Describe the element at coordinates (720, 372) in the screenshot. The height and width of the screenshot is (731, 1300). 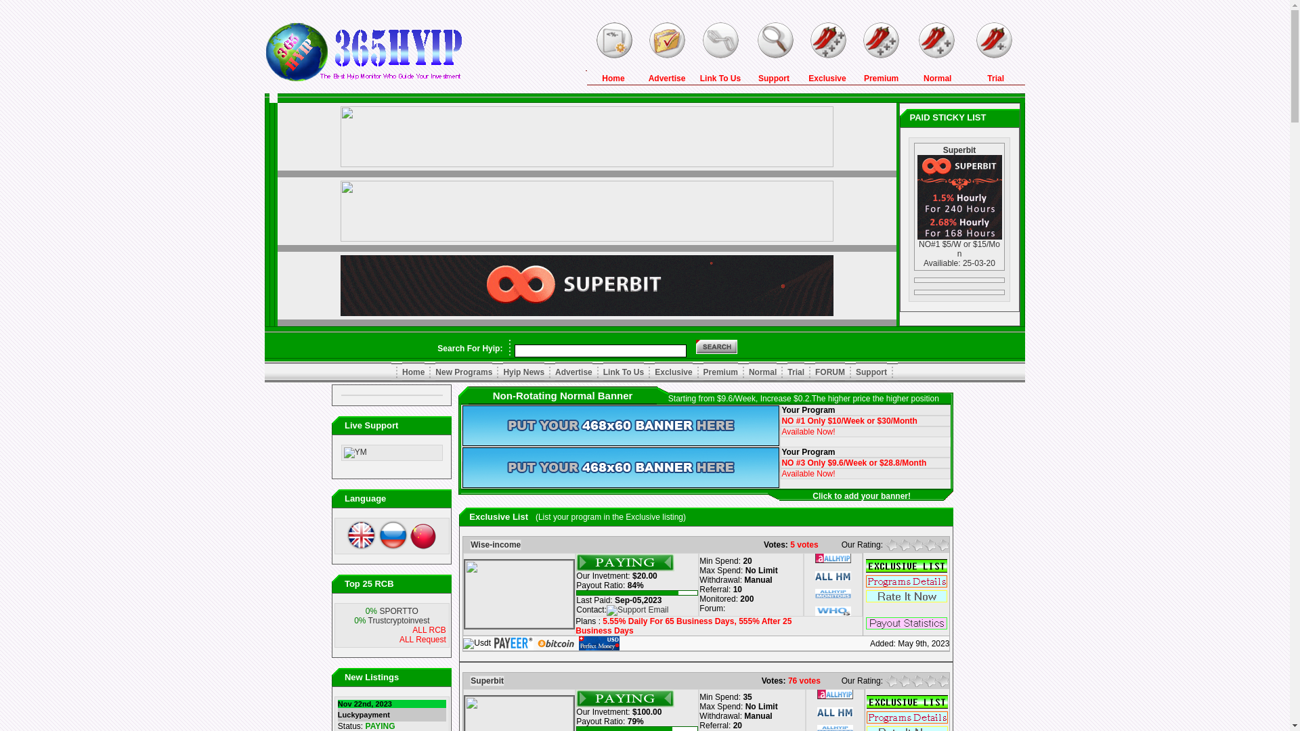
I see `Premium` at that location.